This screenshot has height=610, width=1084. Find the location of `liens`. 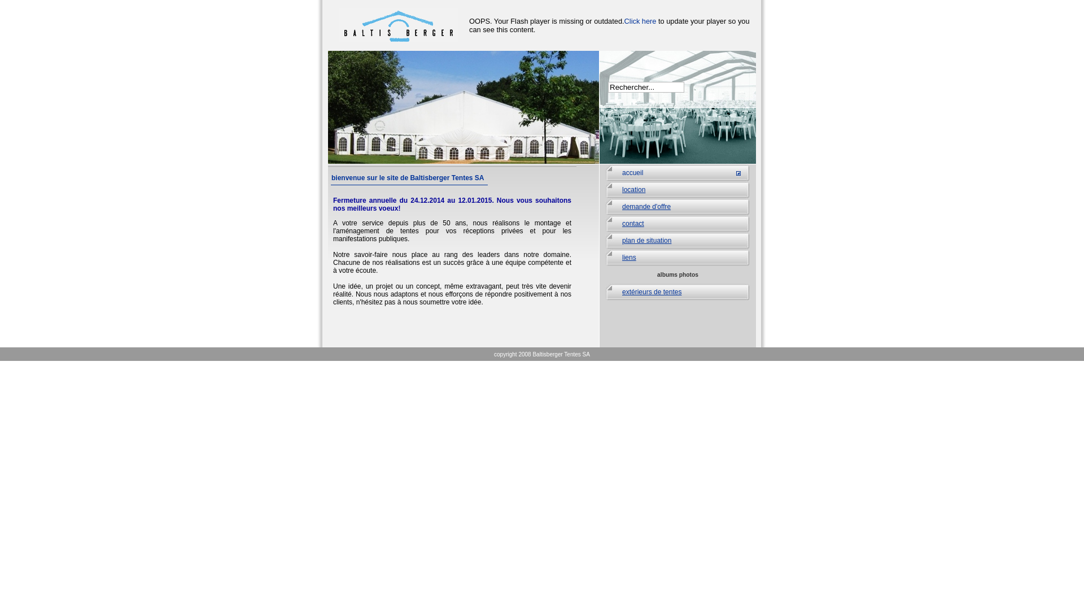

liens is located at coordinates (677, 258).